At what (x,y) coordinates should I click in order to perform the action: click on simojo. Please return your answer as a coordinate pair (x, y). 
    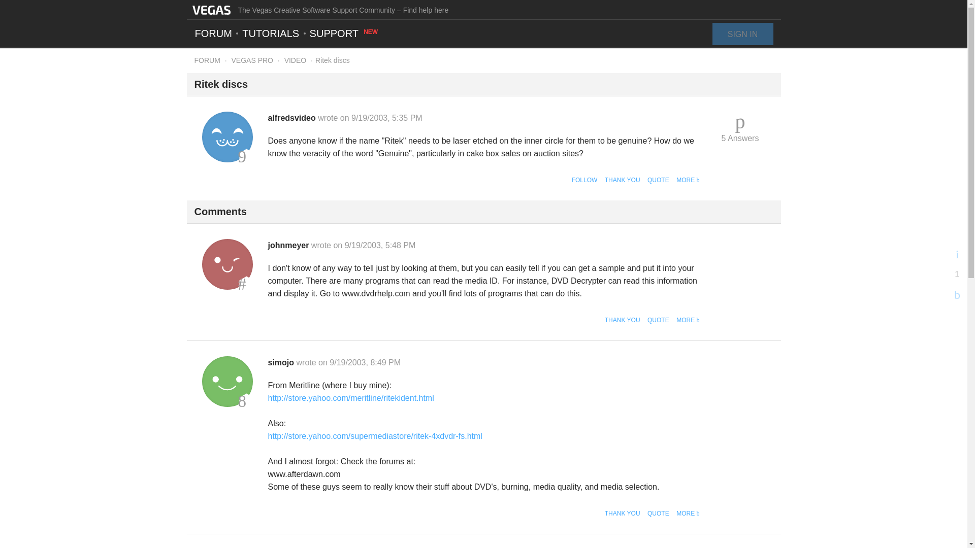
    Looking at the image, I should click on (282, 362).